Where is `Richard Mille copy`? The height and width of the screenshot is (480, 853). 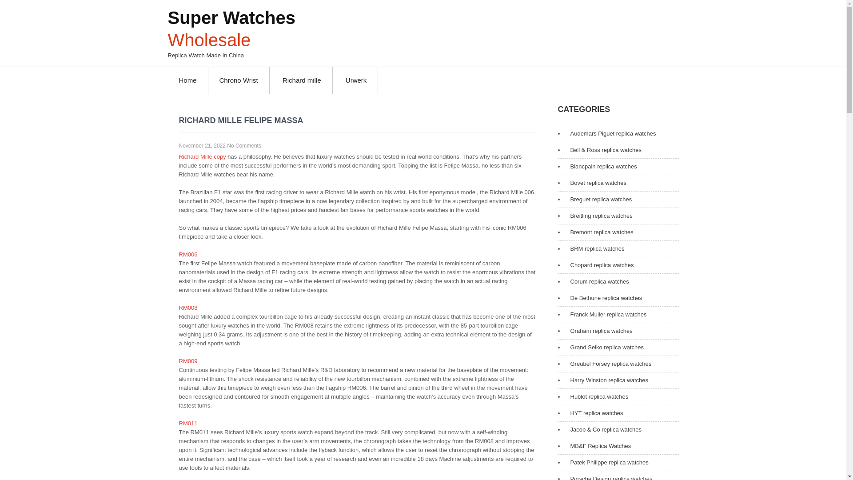
Richard Mille copy is located at coordinates (202, 156).